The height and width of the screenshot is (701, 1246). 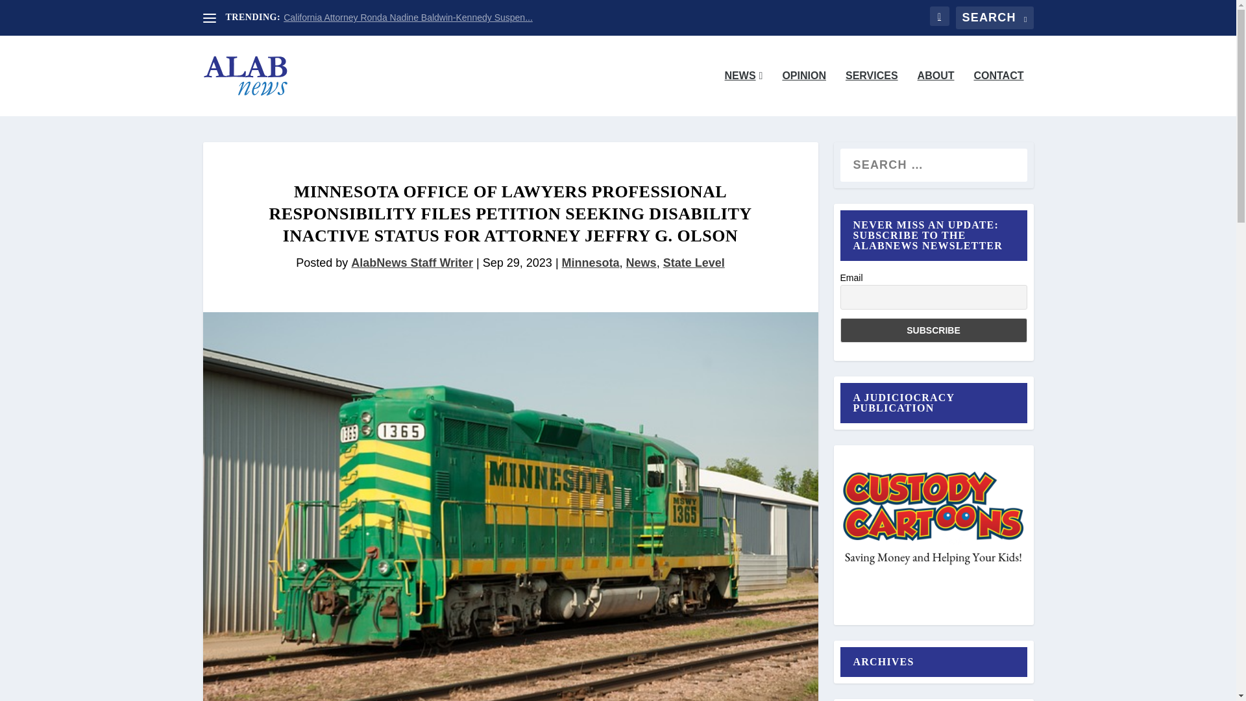 I want to click on OPINION, so click(x=803, y=93).